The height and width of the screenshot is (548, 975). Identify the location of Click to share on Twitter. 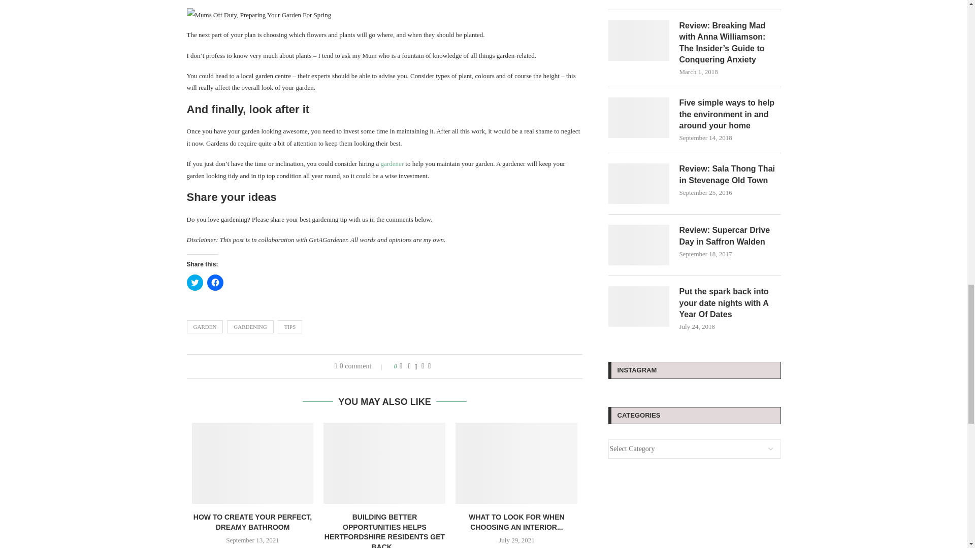
(195, 283).